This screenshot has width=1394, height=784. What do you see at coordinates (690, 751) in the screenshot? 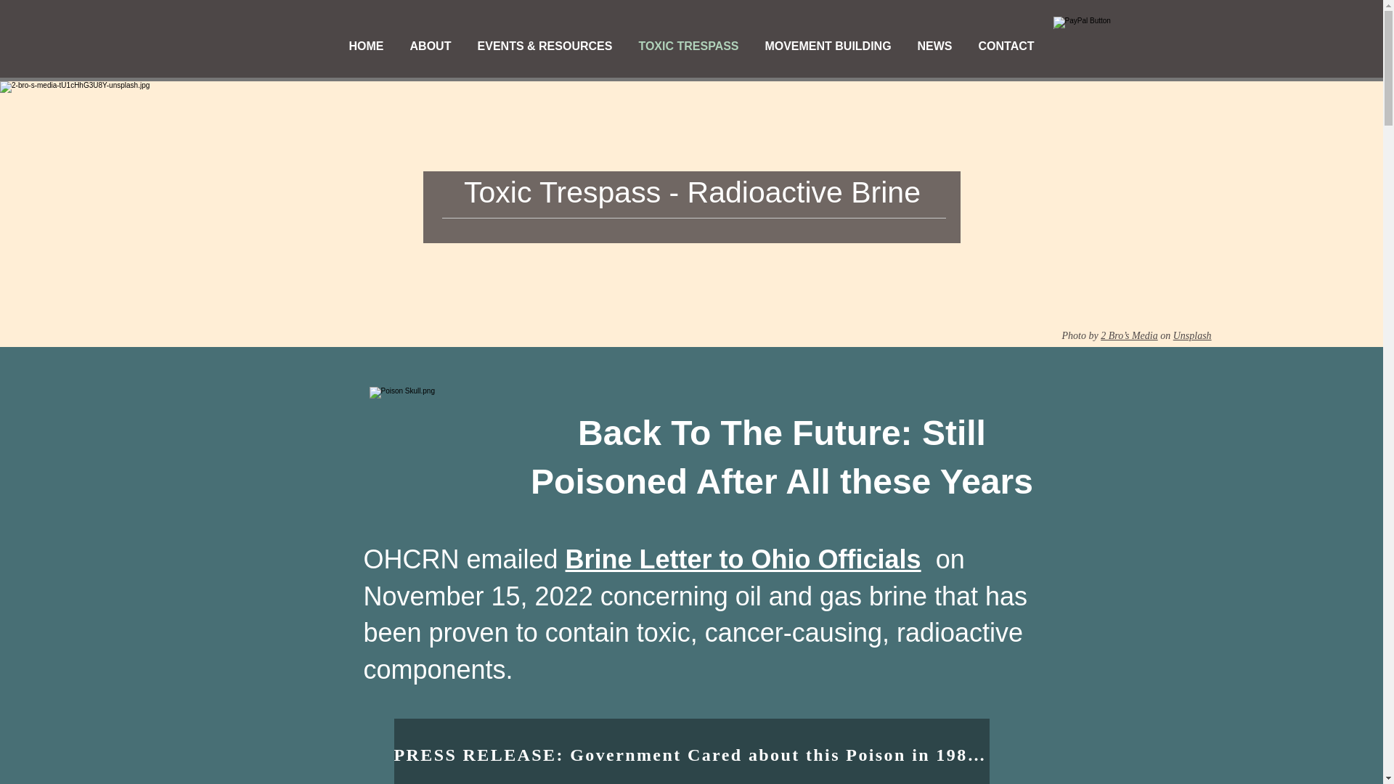
I see `PRESS RELEASE: Government Cared about this Poison in 1986...` at bounding box center [690, 751].